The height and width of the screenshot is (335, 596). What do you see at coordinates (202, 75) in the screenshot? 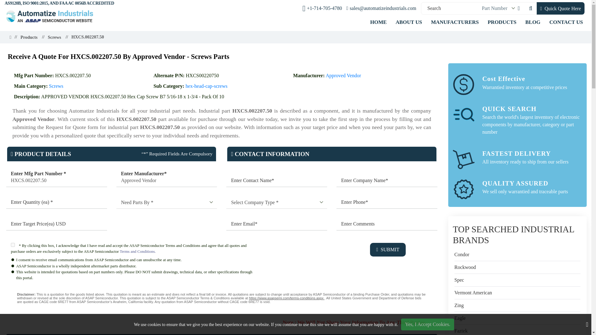
I see `HXCS00220750` at bounding box center [202, 75].